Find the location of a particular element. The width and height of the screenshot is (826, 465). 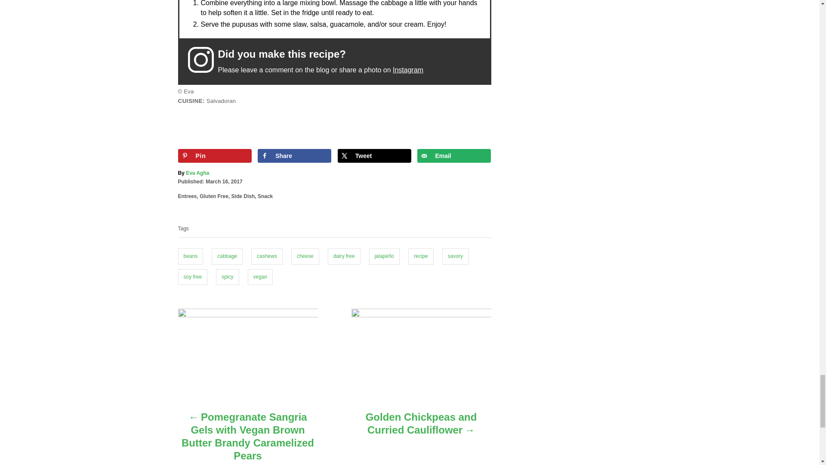

Instagram is located at coordinates (408, 70).